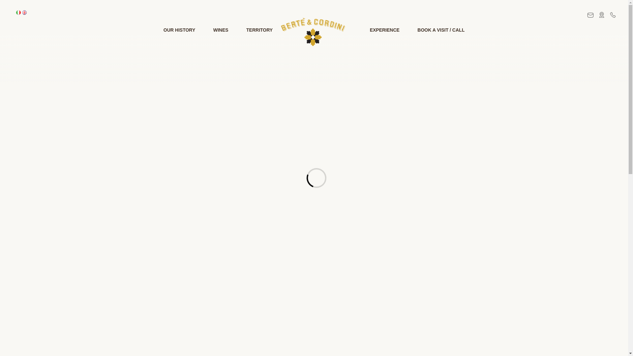 This screenshot has width=633, height=356. I want to click on WINES, so click(221, 30).